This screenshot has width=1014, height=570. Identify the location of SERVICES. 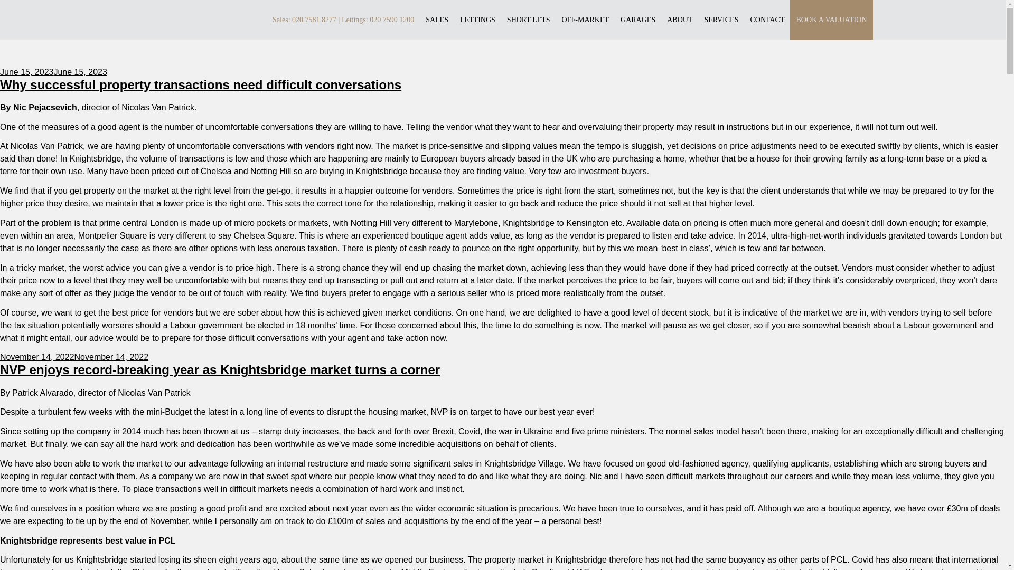
(720, 19).